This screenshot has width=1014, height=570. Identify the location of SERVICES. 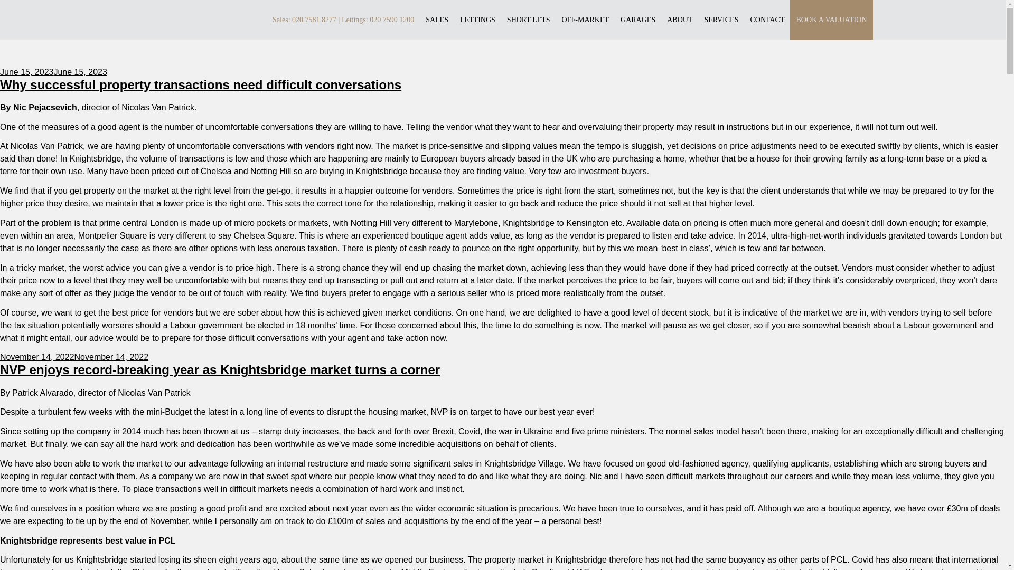
(720, 19).